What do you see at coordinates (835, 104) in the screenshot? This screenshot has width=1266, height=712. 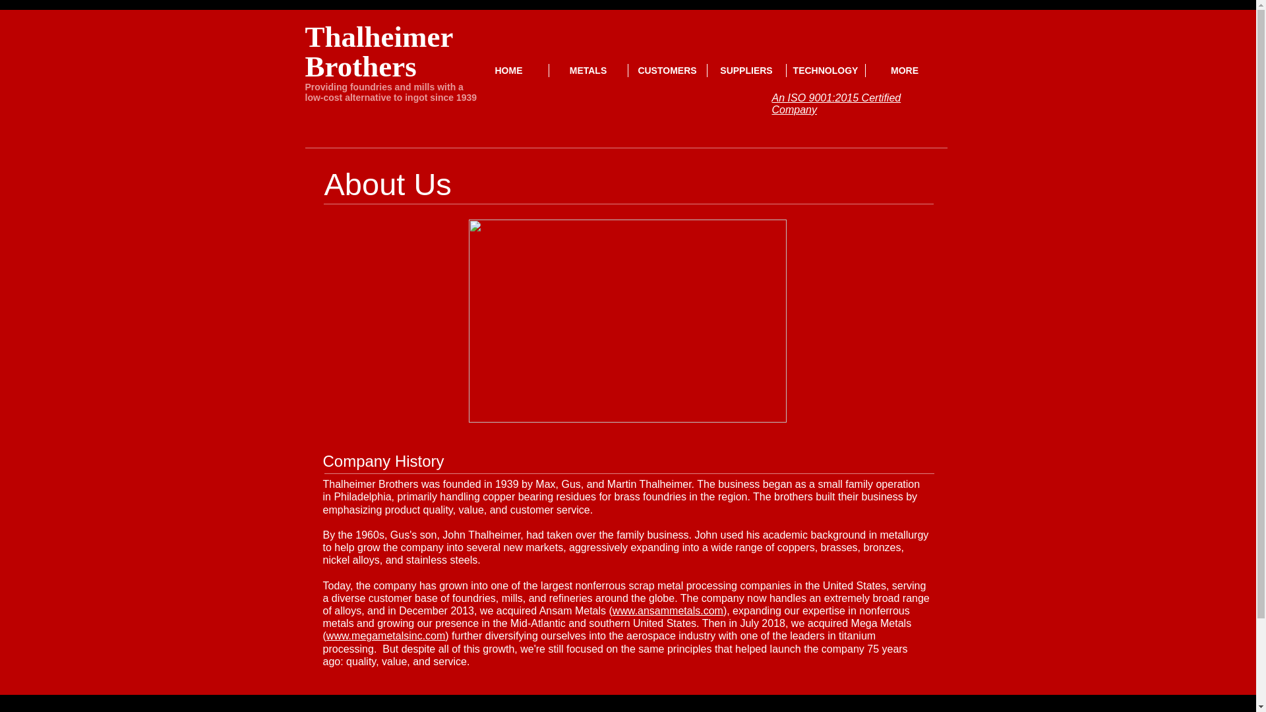 I see `An ISO 9001:2015 Certified Company` at bounding box center [835, 104].